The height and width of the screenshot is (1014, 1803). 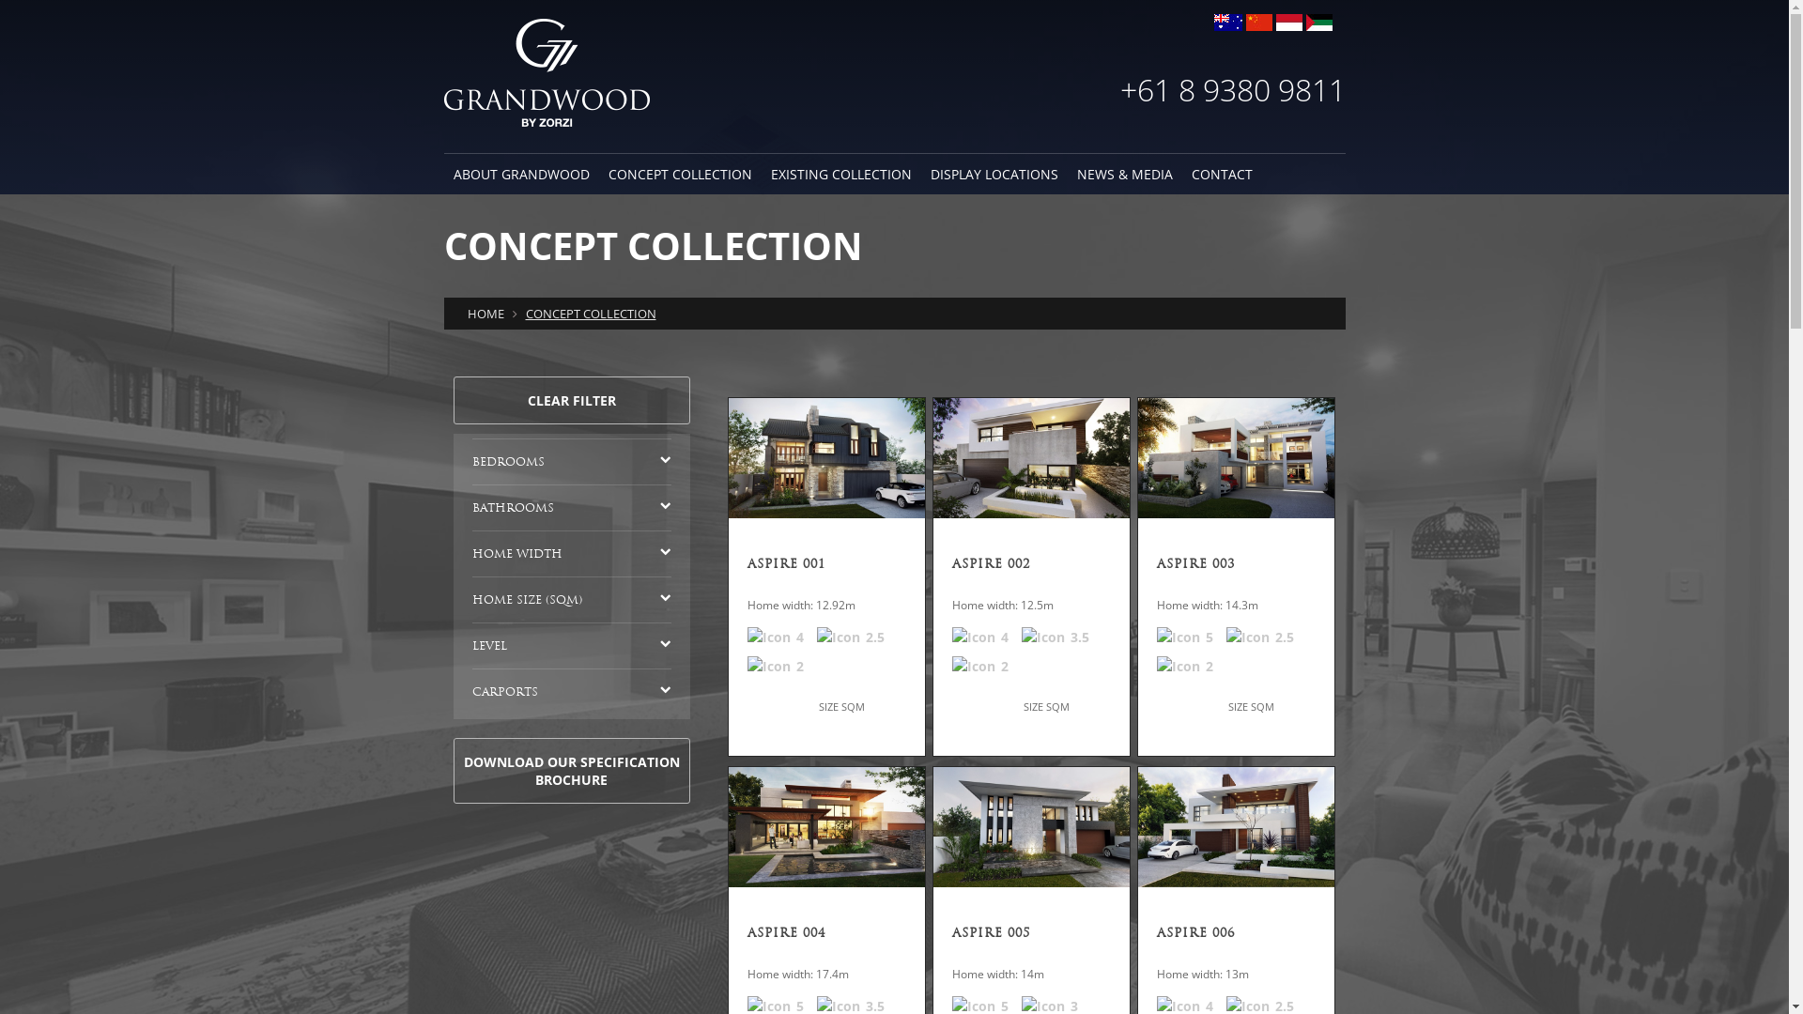 What do you see at coordinates (778, 714) in the screenshot?
I see `VIEW` at bounding box center [778, 714].